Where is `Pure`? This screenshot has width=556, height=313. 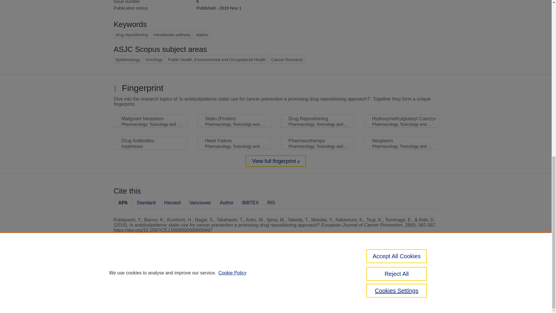
Pure is located at coordinates (138, 271).